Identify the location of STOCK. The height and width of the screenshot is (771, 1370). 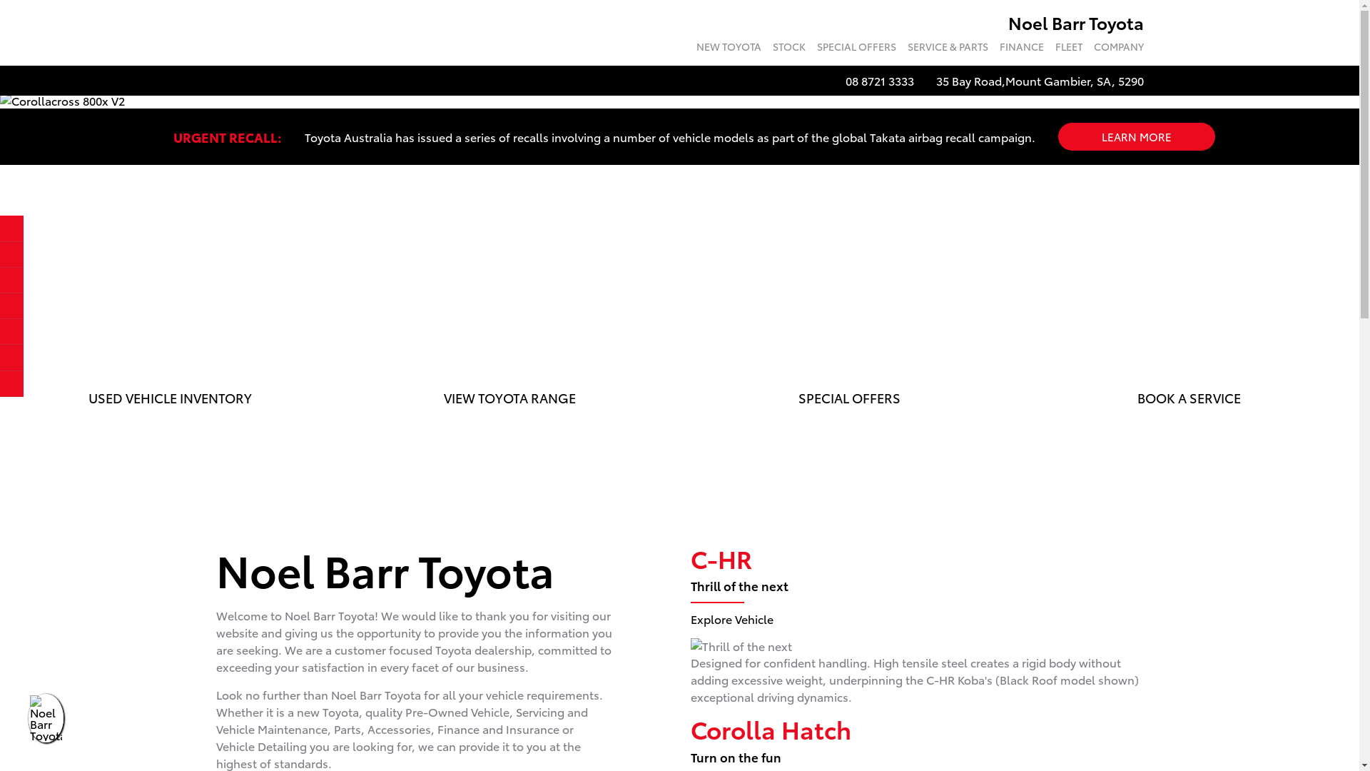
(788, 49).